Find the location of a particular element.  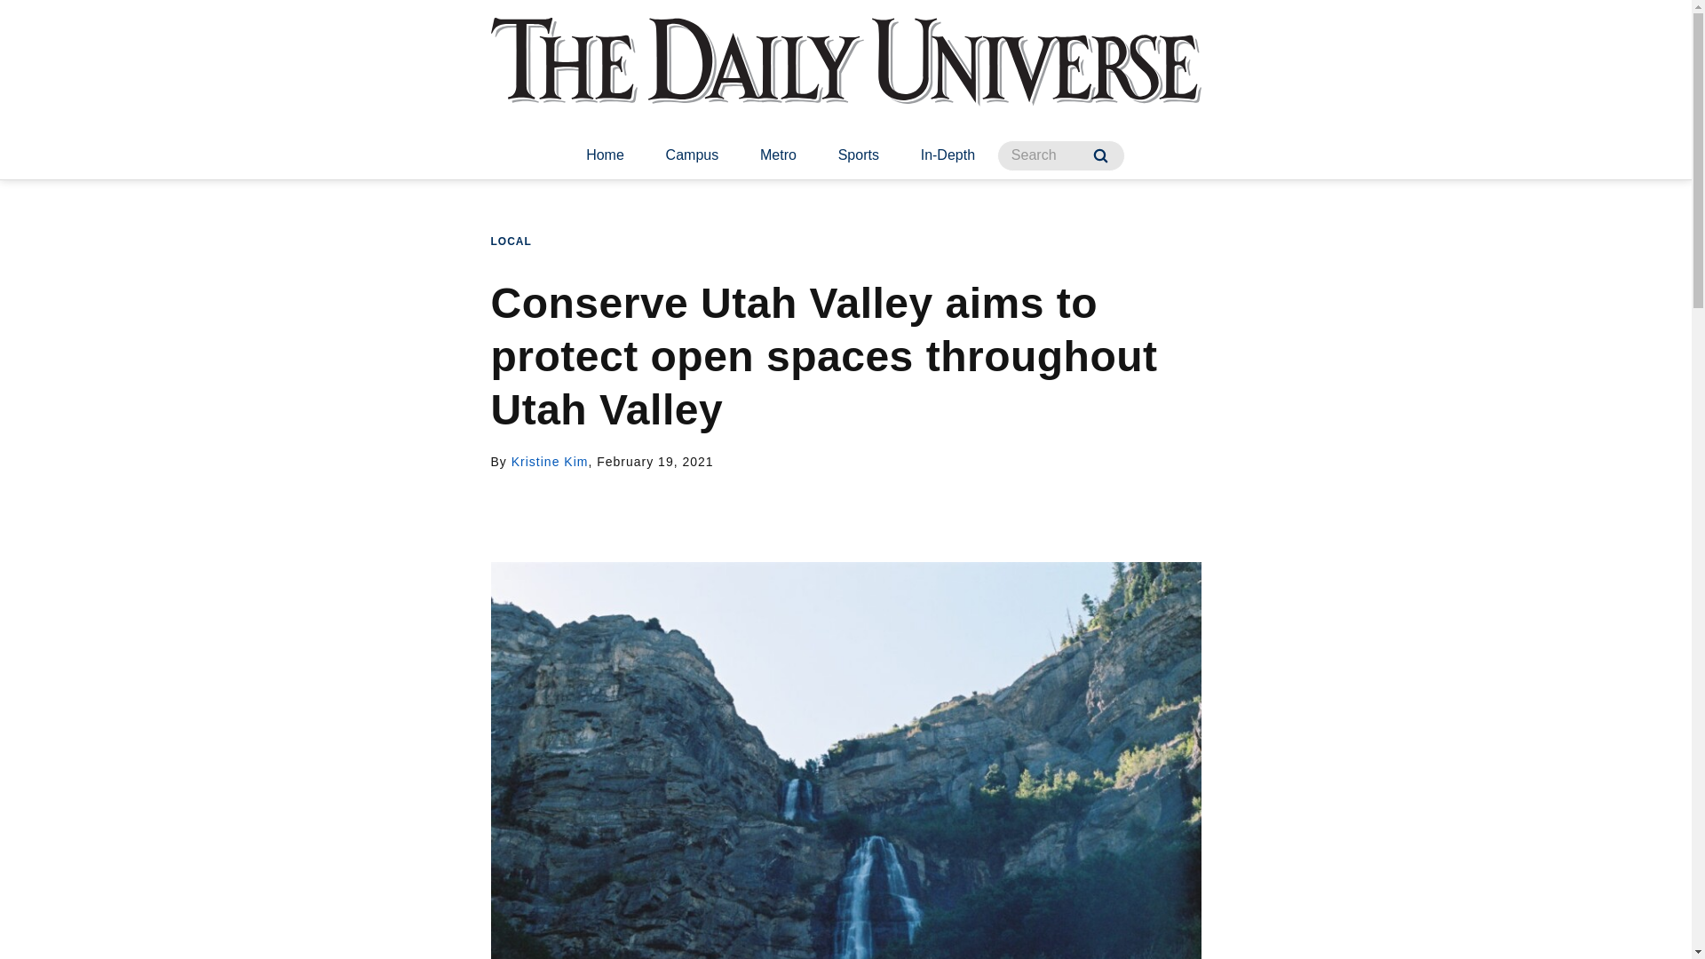

Sports is located at coordinates (858, 156).